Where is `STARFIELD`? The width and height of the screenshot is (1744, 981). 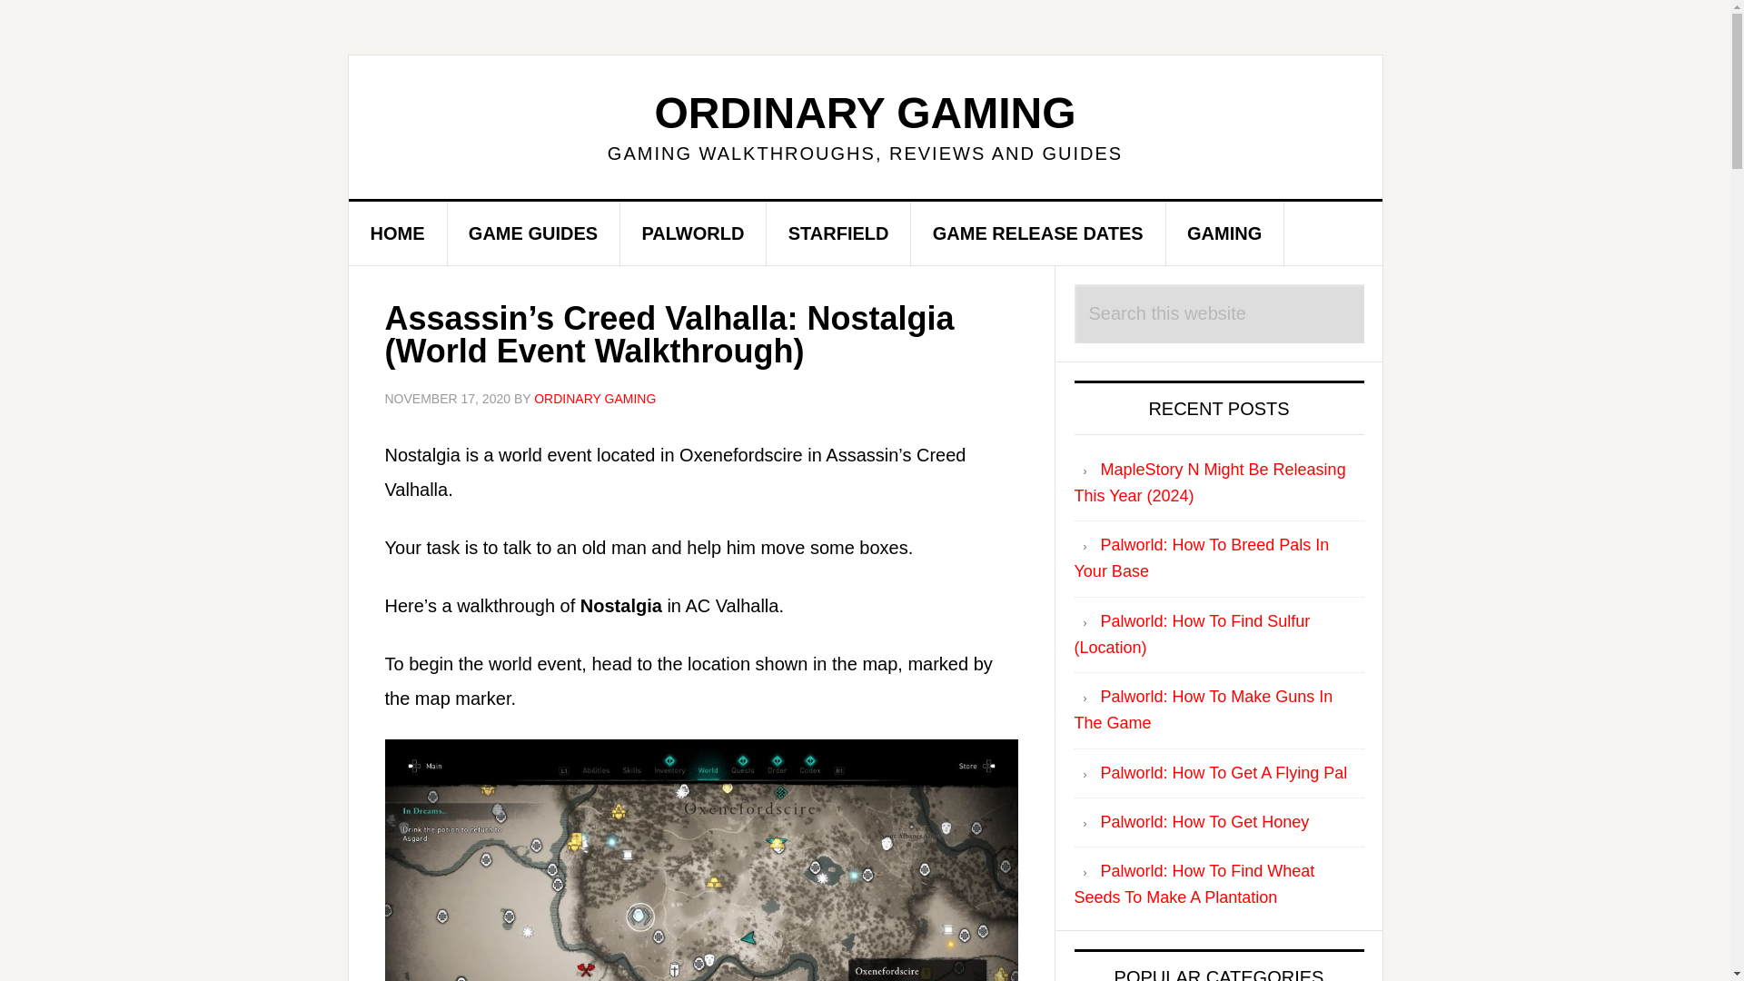
STARFIELD is located at coordinates (839, 233).